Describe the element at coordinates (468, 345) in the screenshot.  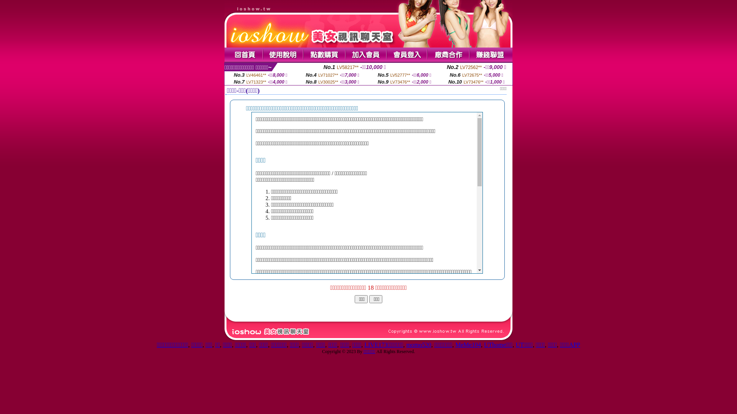
I see `MeMe104` at that location.